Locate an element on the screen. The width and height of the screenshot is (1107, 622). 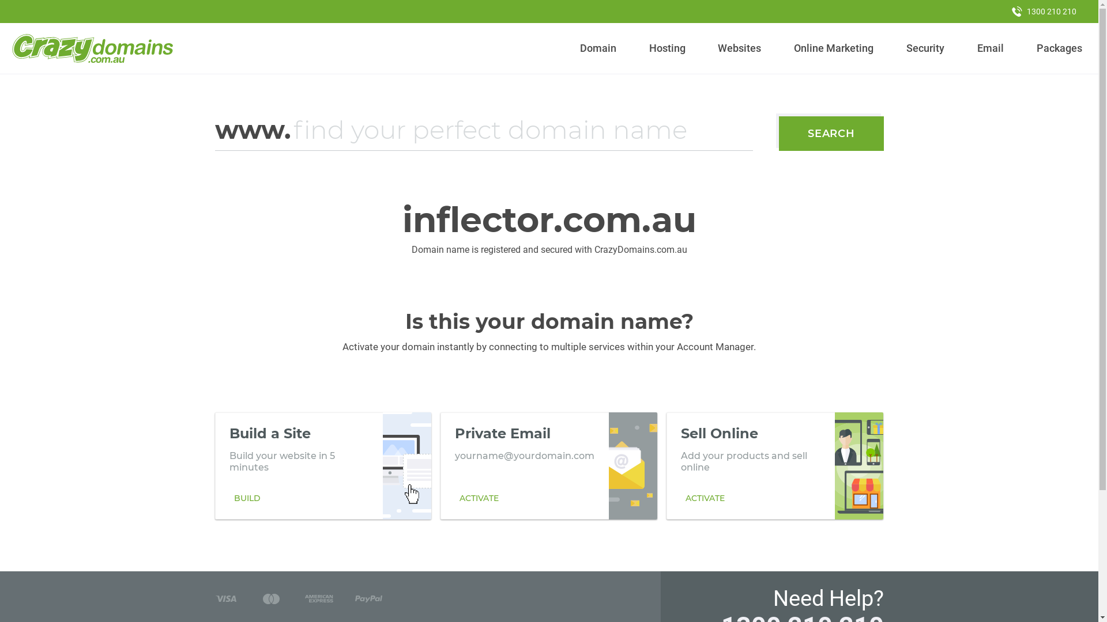
1300 210 210 is located at coordinates (1044, 12).